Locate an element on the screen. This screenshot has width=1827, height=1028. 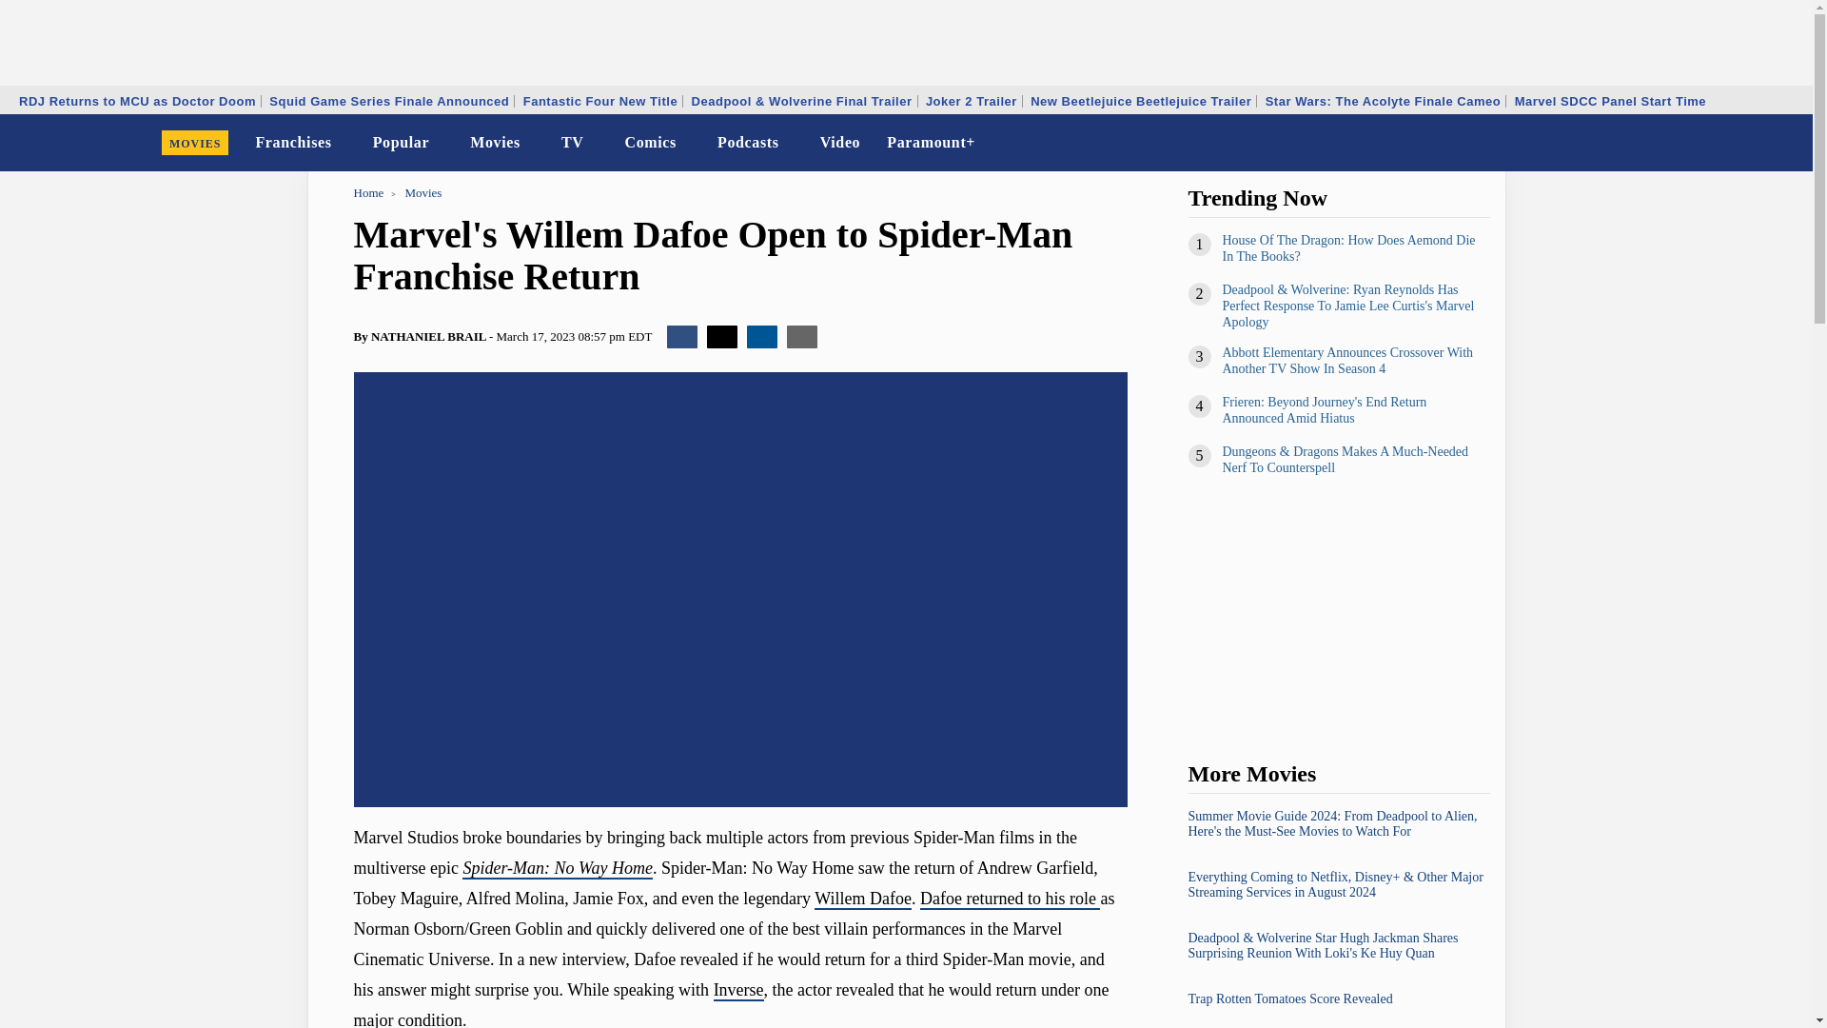
Squid Game Series Finale Announced is located at coordinates (388, 101).